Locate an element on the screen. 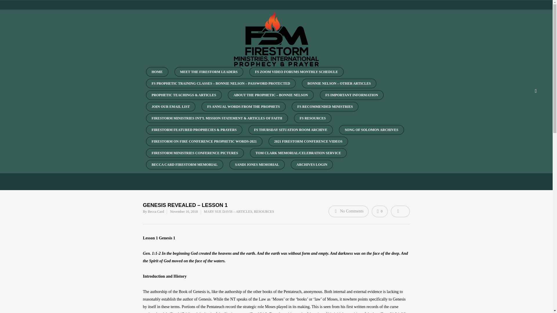 This screenshot has height=313, width=557. BECCA CARD FIRESTORM MEMORIAL is located at coordinates (184, 168).